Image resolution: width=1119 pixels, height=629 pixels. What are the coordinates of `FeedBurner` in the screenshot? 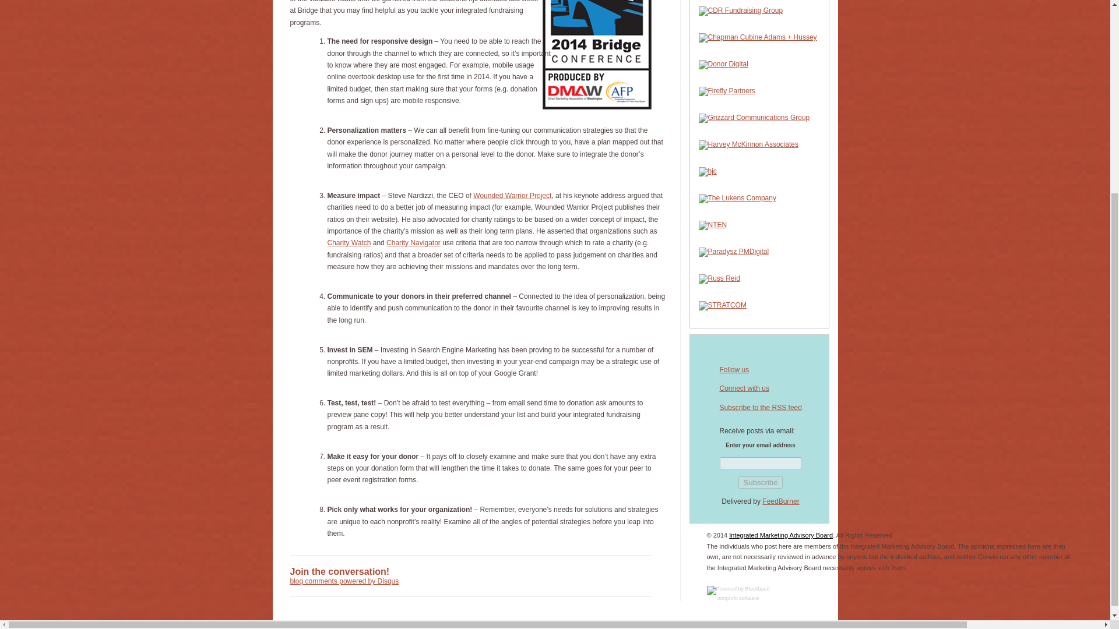 It's located at (780, 501).